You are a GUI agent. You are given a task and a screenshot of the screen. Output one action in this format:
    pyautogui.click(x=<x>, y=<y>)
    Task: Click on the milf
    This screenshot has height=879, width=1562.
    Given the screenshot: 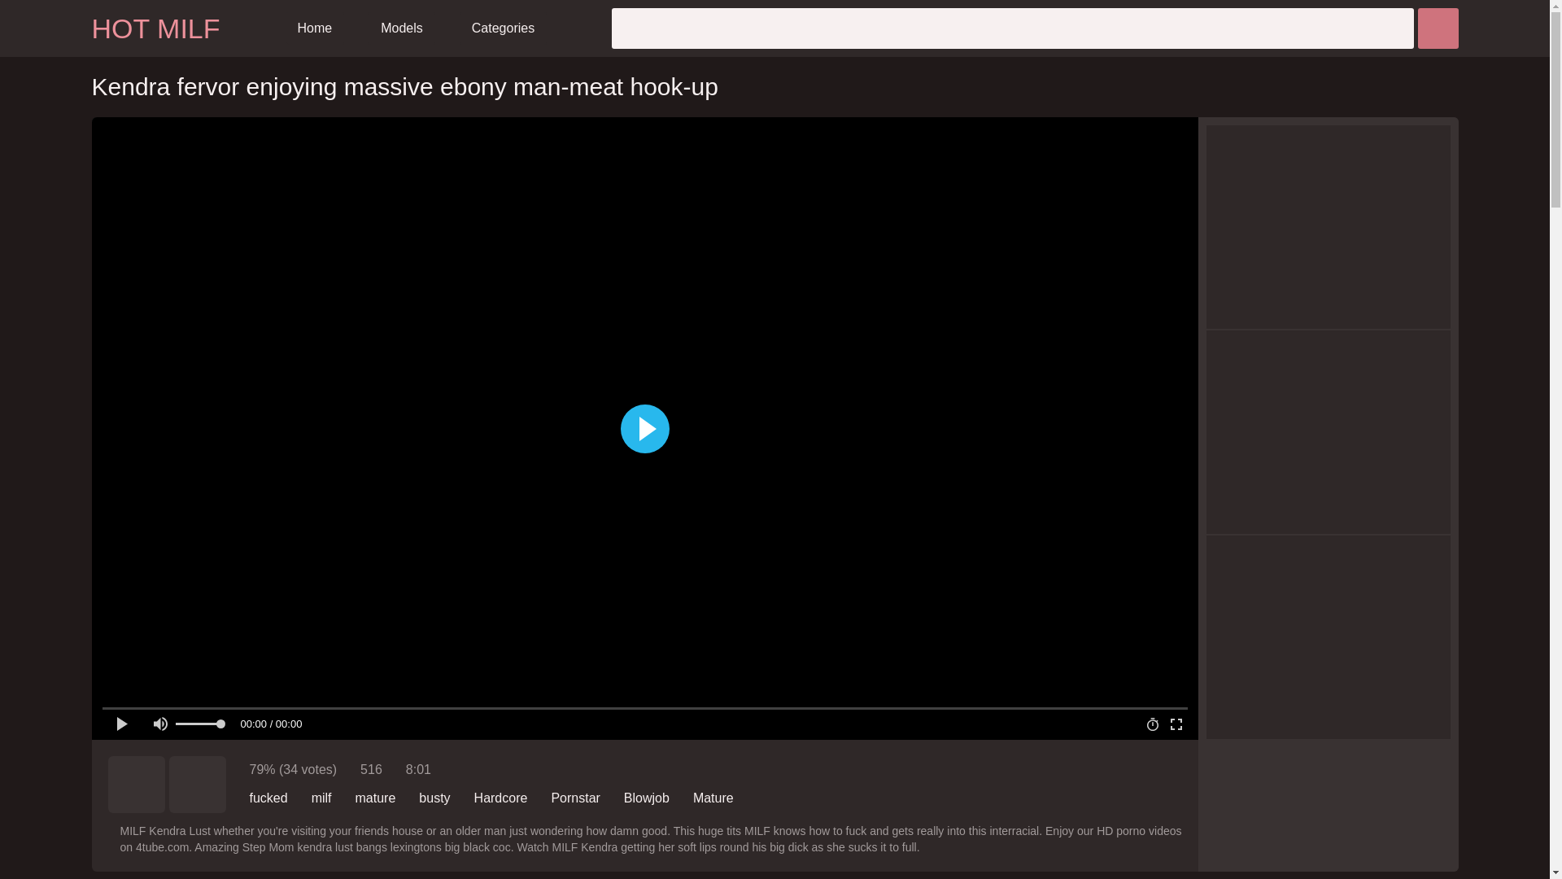 What is the action you would take?
    pyautogui.click(x=321, y=798)
    